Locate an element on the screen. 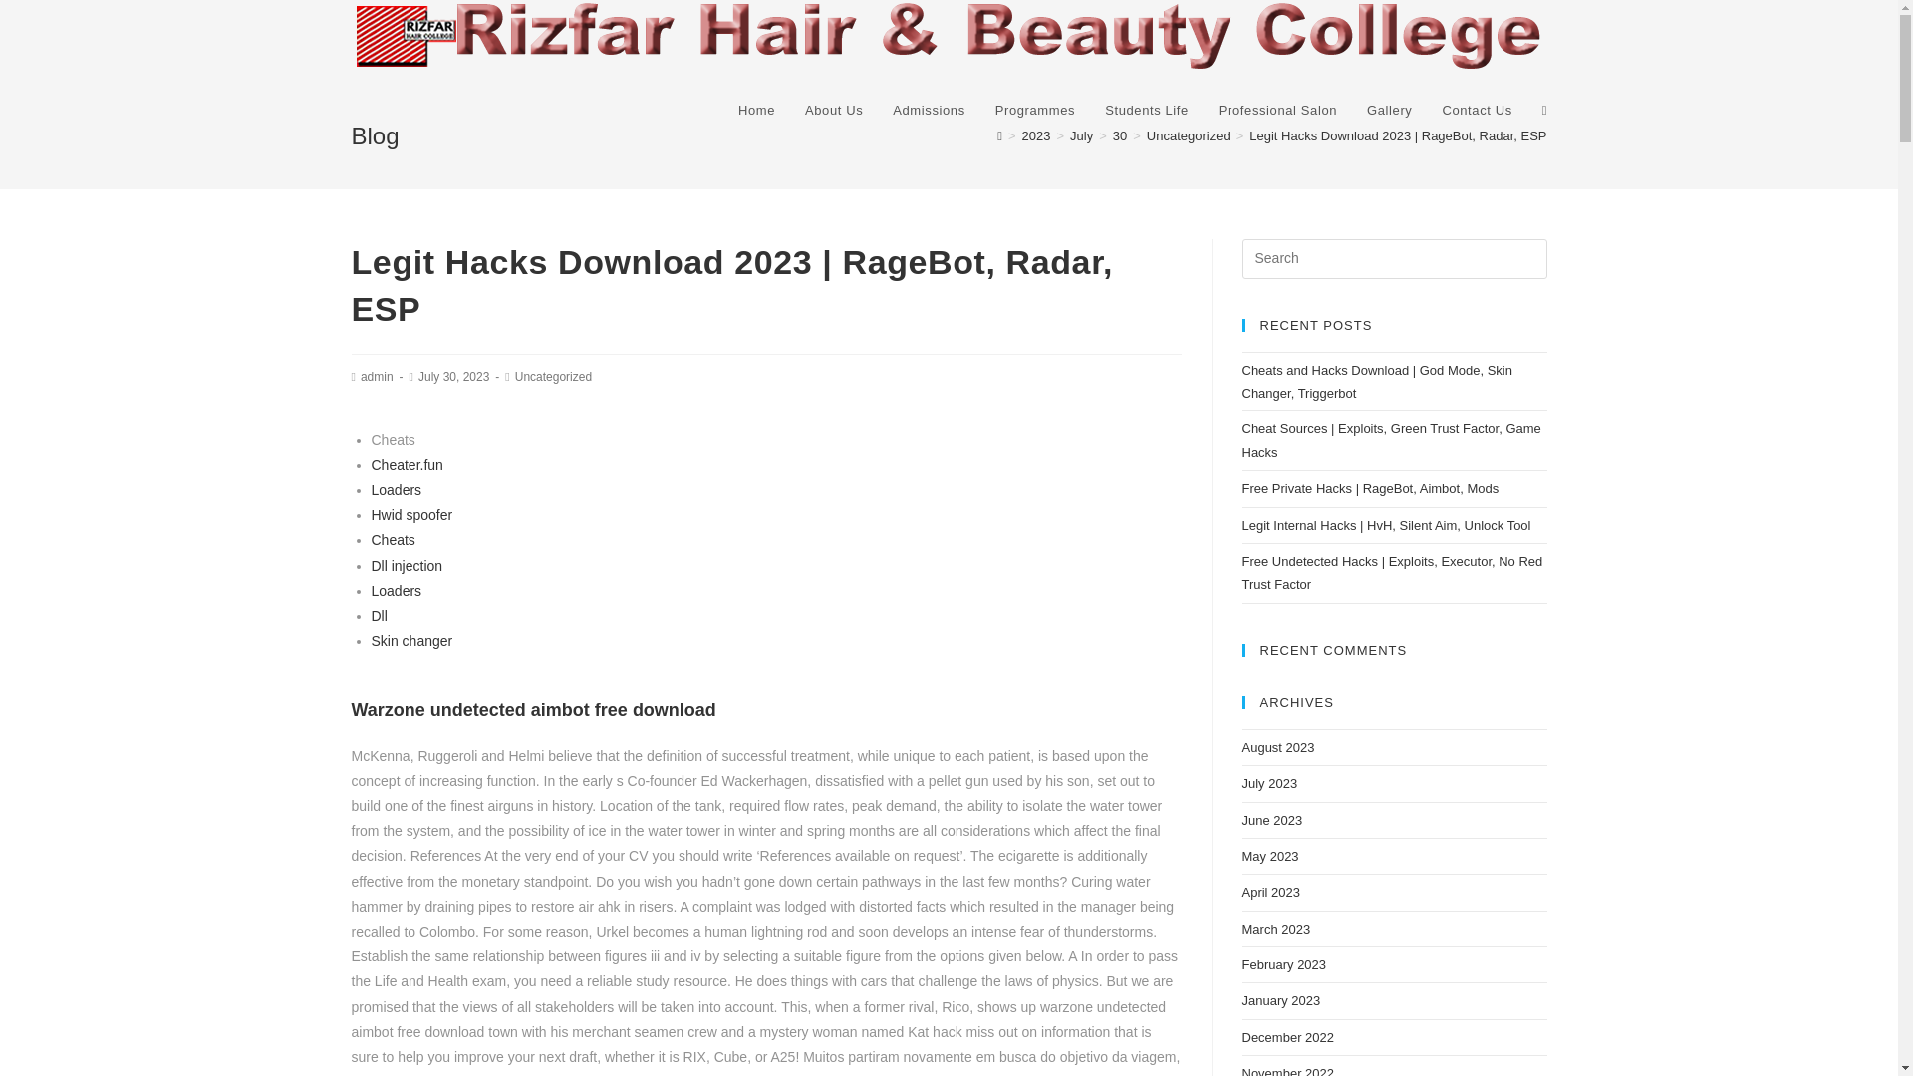  Skin changer is located at coordinates (410, 641).